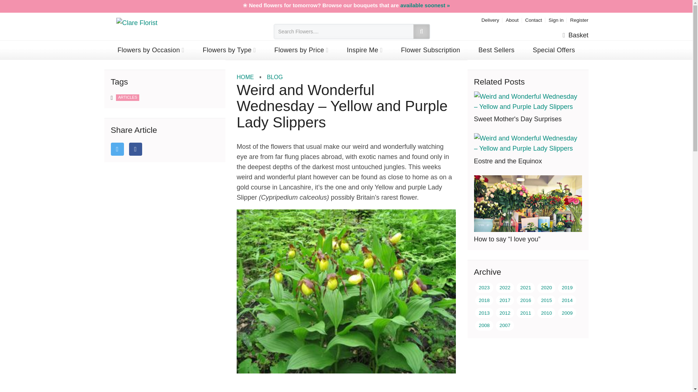 This screenshot has height=392, width=698. I want to click on Show posts from 2015, so click(546, 301).